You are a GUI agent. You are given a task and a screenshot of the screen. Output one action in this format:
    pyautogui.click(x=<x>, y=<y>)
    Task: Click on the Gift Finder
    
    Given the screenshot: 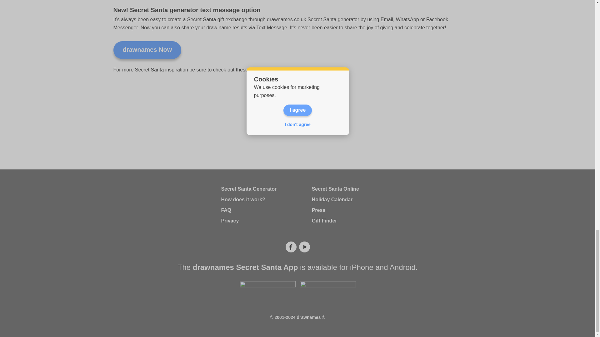 What is the action you would take?
    pyautogui.click(x=324, y=221)
    